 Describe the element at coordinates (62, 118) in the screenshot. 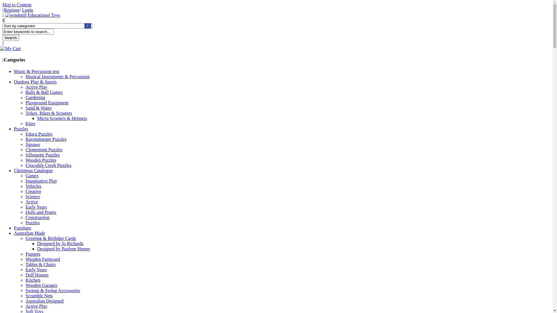

I see `Micro Scooters & Helmets` at that location.